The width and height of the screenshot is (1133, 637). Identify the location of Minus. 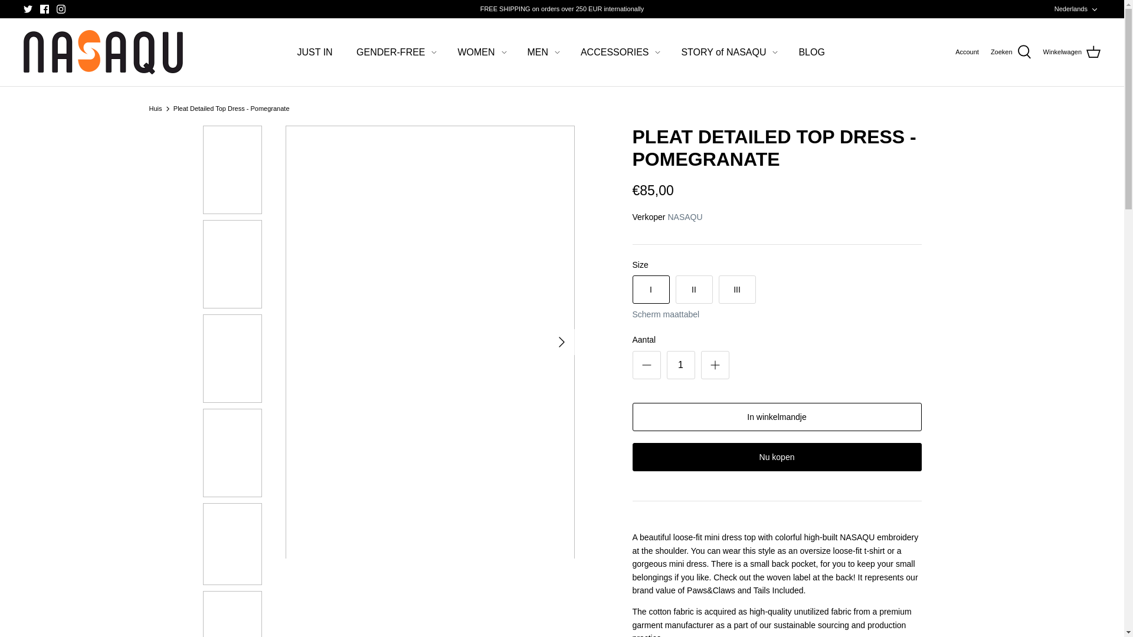
(647, 365).